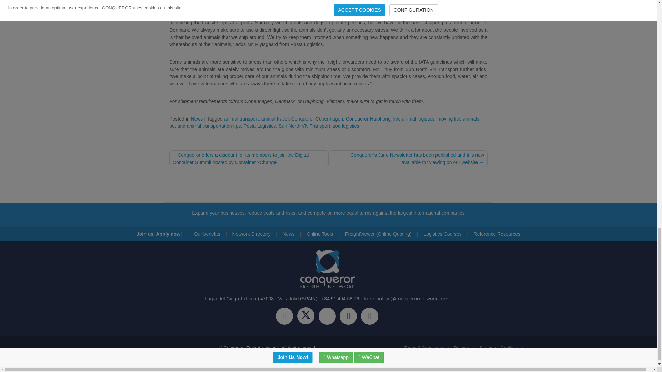 Image resolution: width=662 pixels, height=372 pixels. Describe the element at coordinates (241, 118) in the screenshot. I see `animal transport` at that location.